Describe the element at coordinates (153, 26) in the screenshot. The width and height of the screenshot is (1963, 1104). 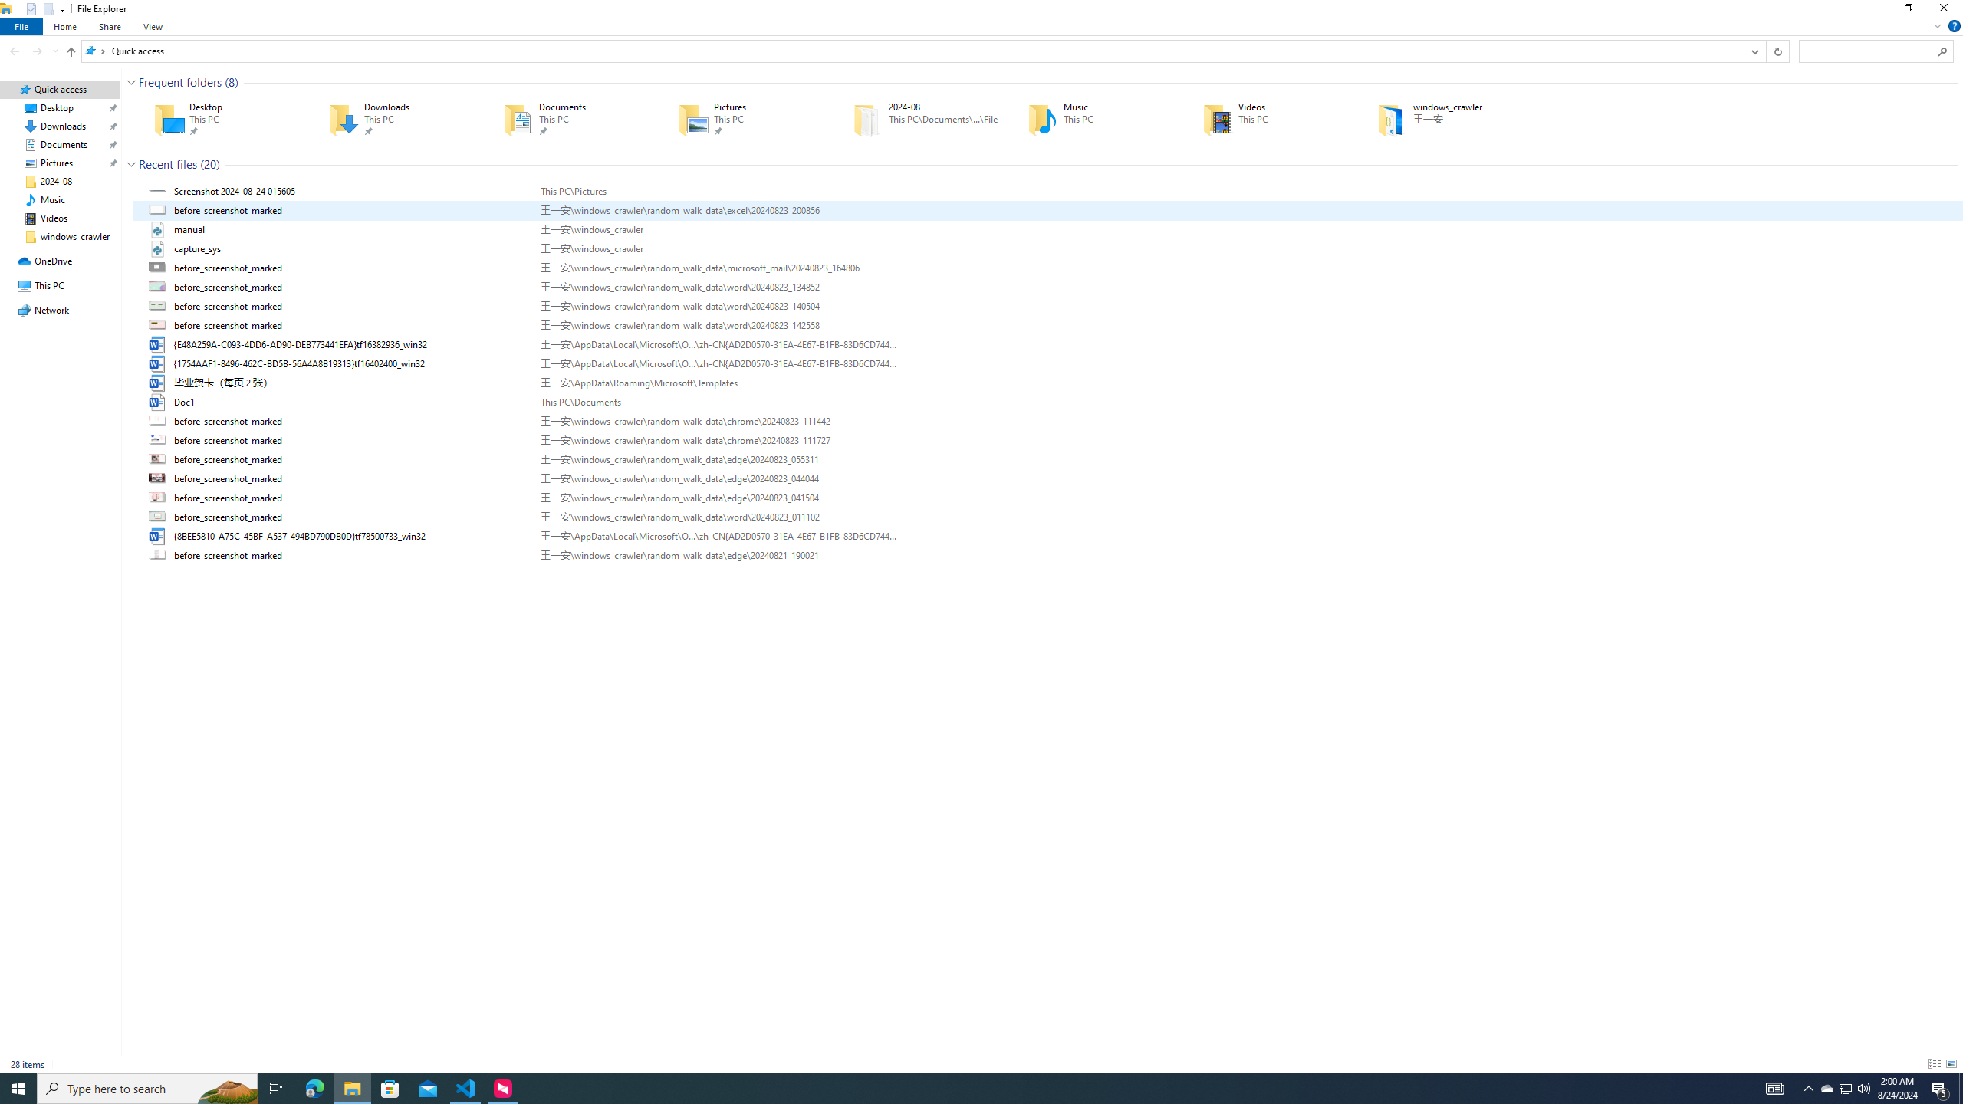
I see `View` at that location.